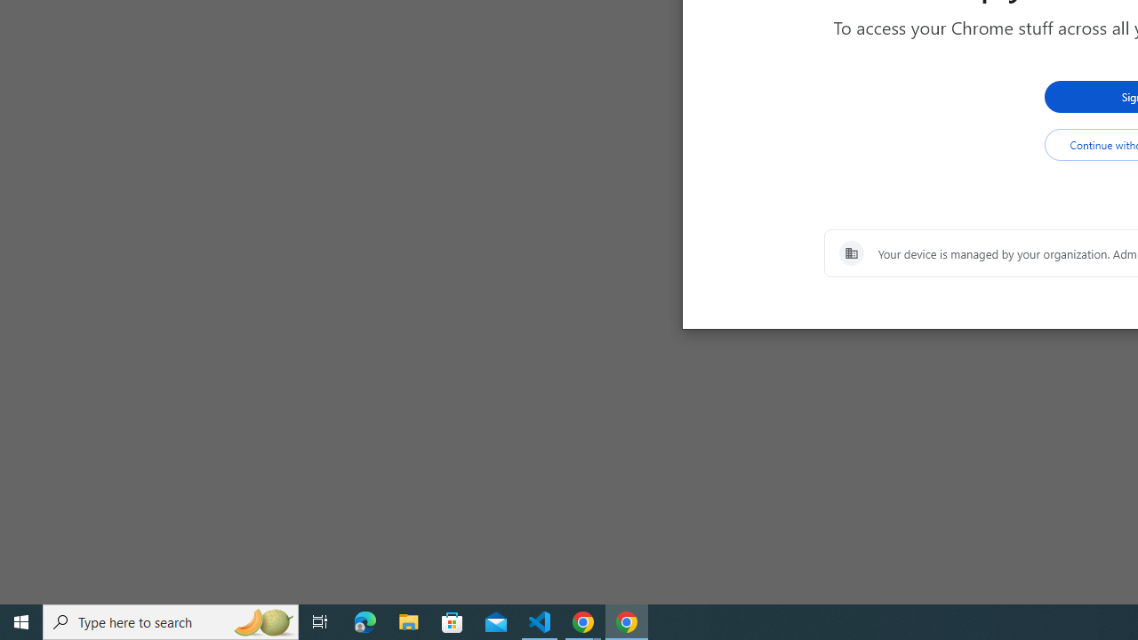 This screenshot has height=640, width=1138. Describe the element at coordinates (453, 622) in the screenshot. I see `Microsoft Store` at that location.